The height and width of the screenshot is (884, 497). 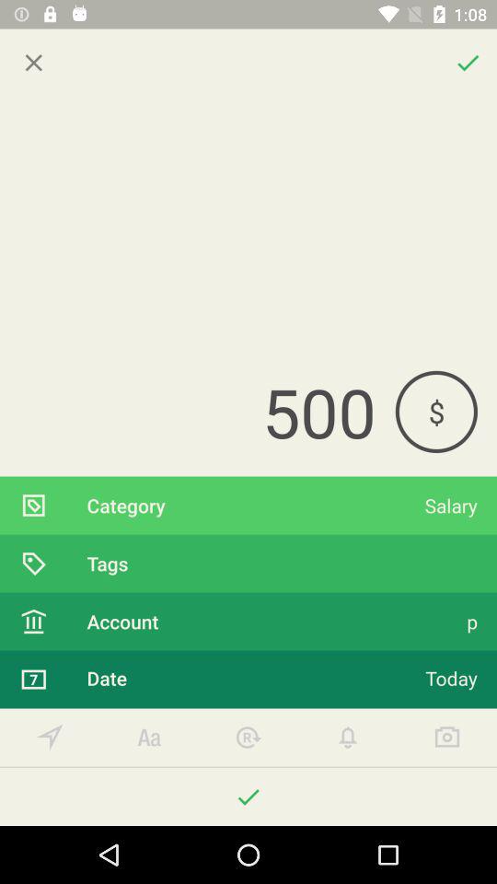 What do you see at coordinates (33, 63) in the screenshot?
I see `choose icon above 500 item` at bounding box center [33, 63].